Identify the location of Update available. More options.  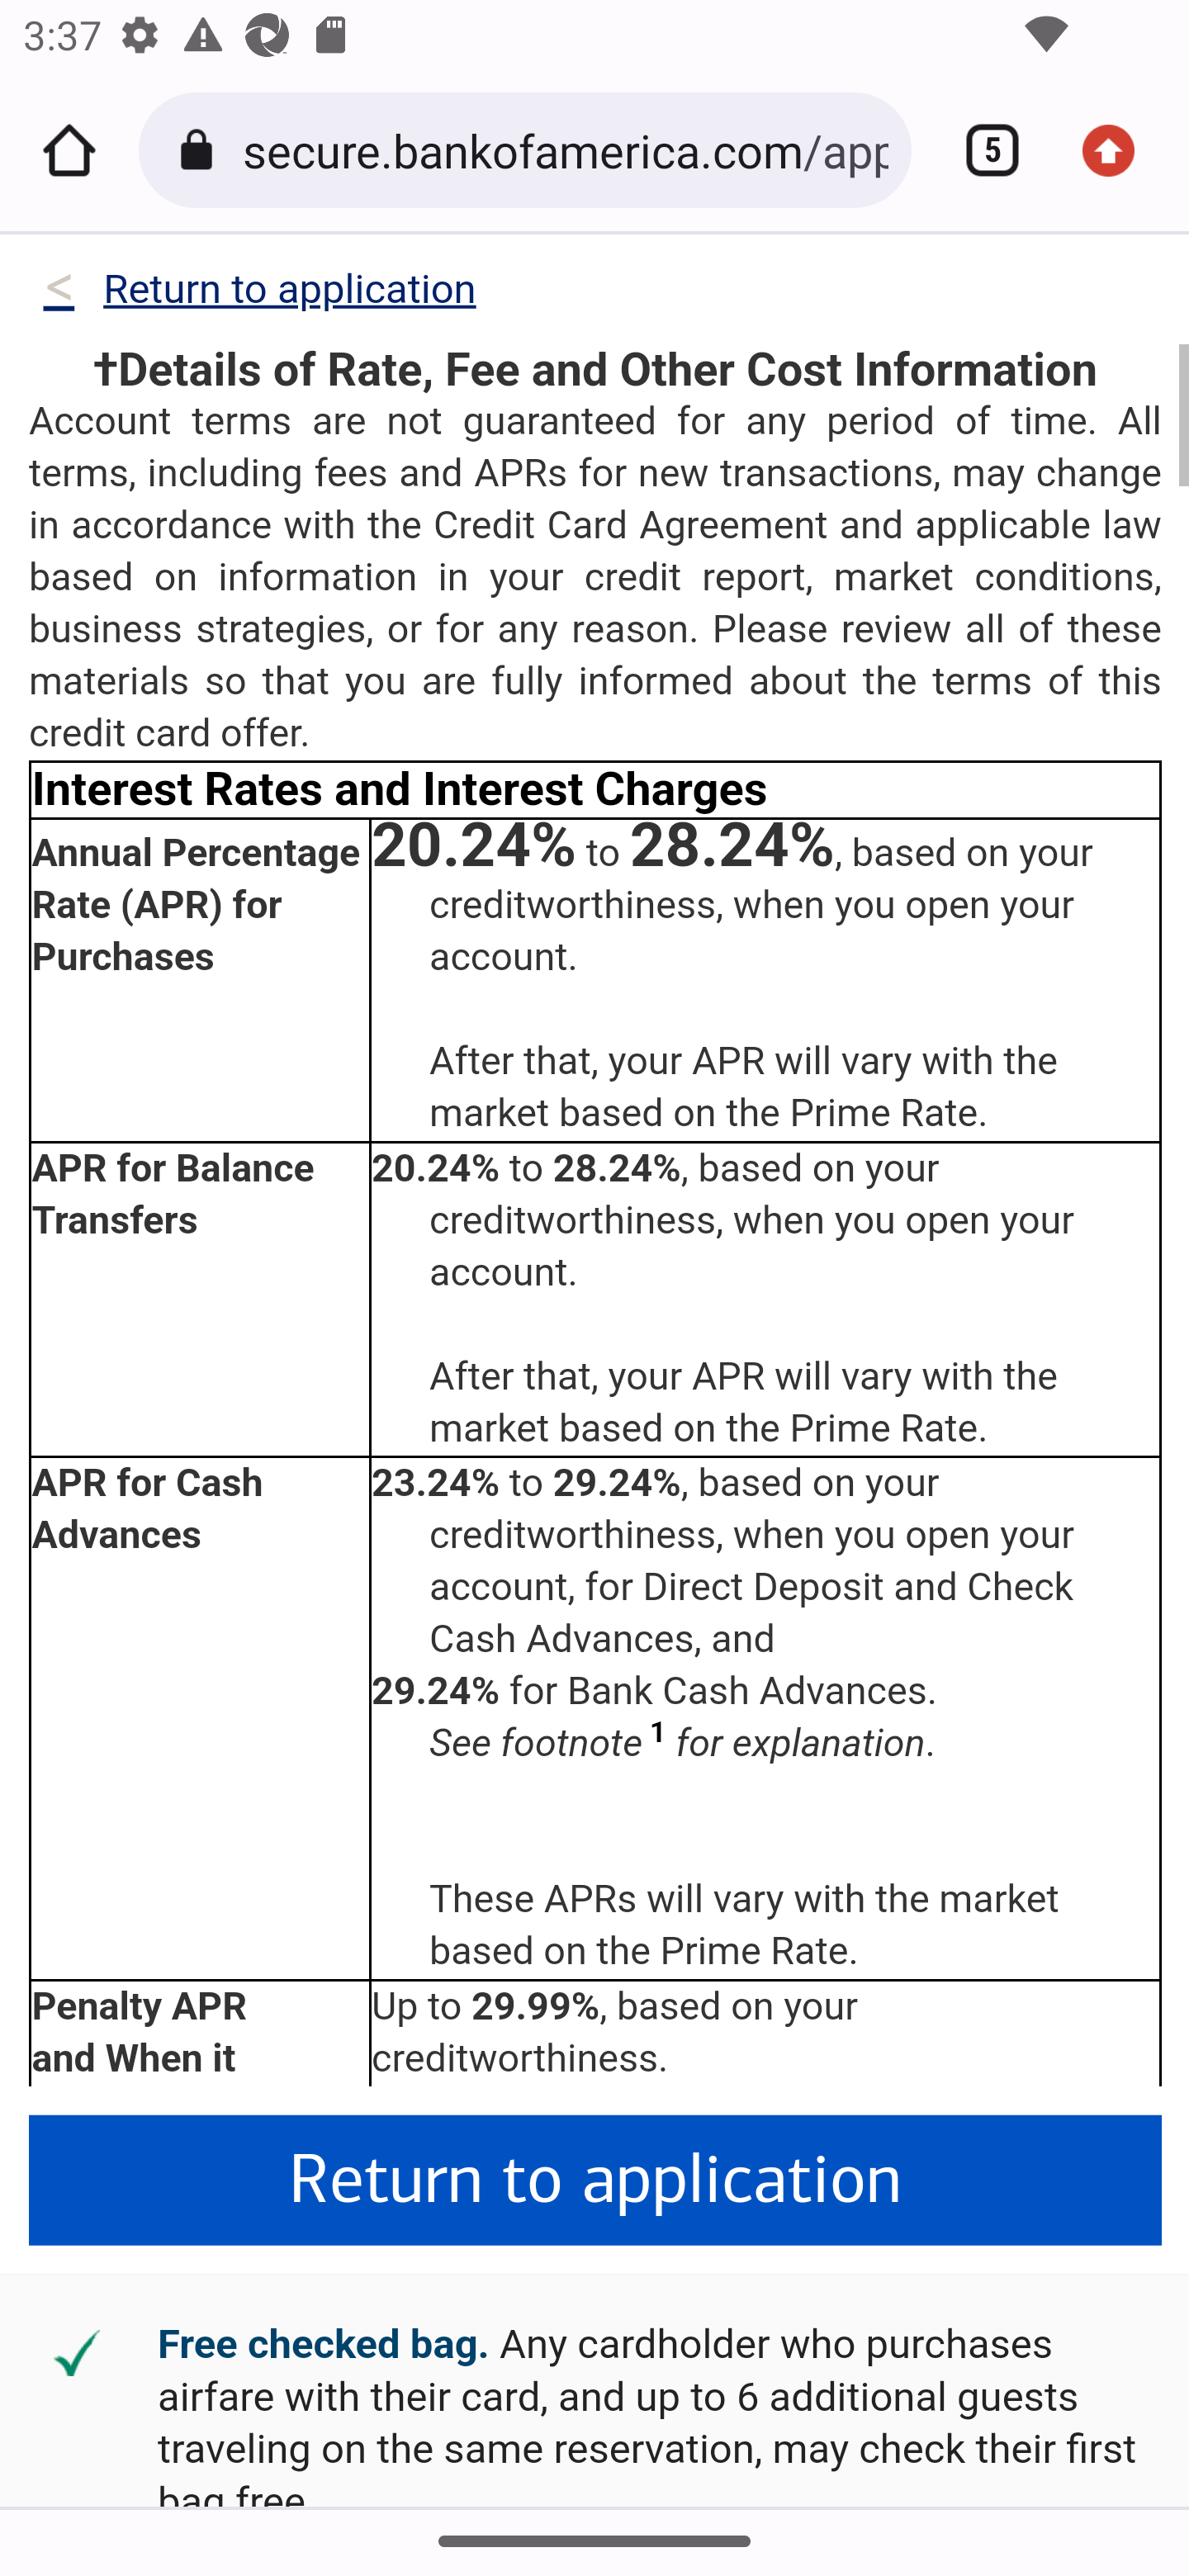
(1120, 150).